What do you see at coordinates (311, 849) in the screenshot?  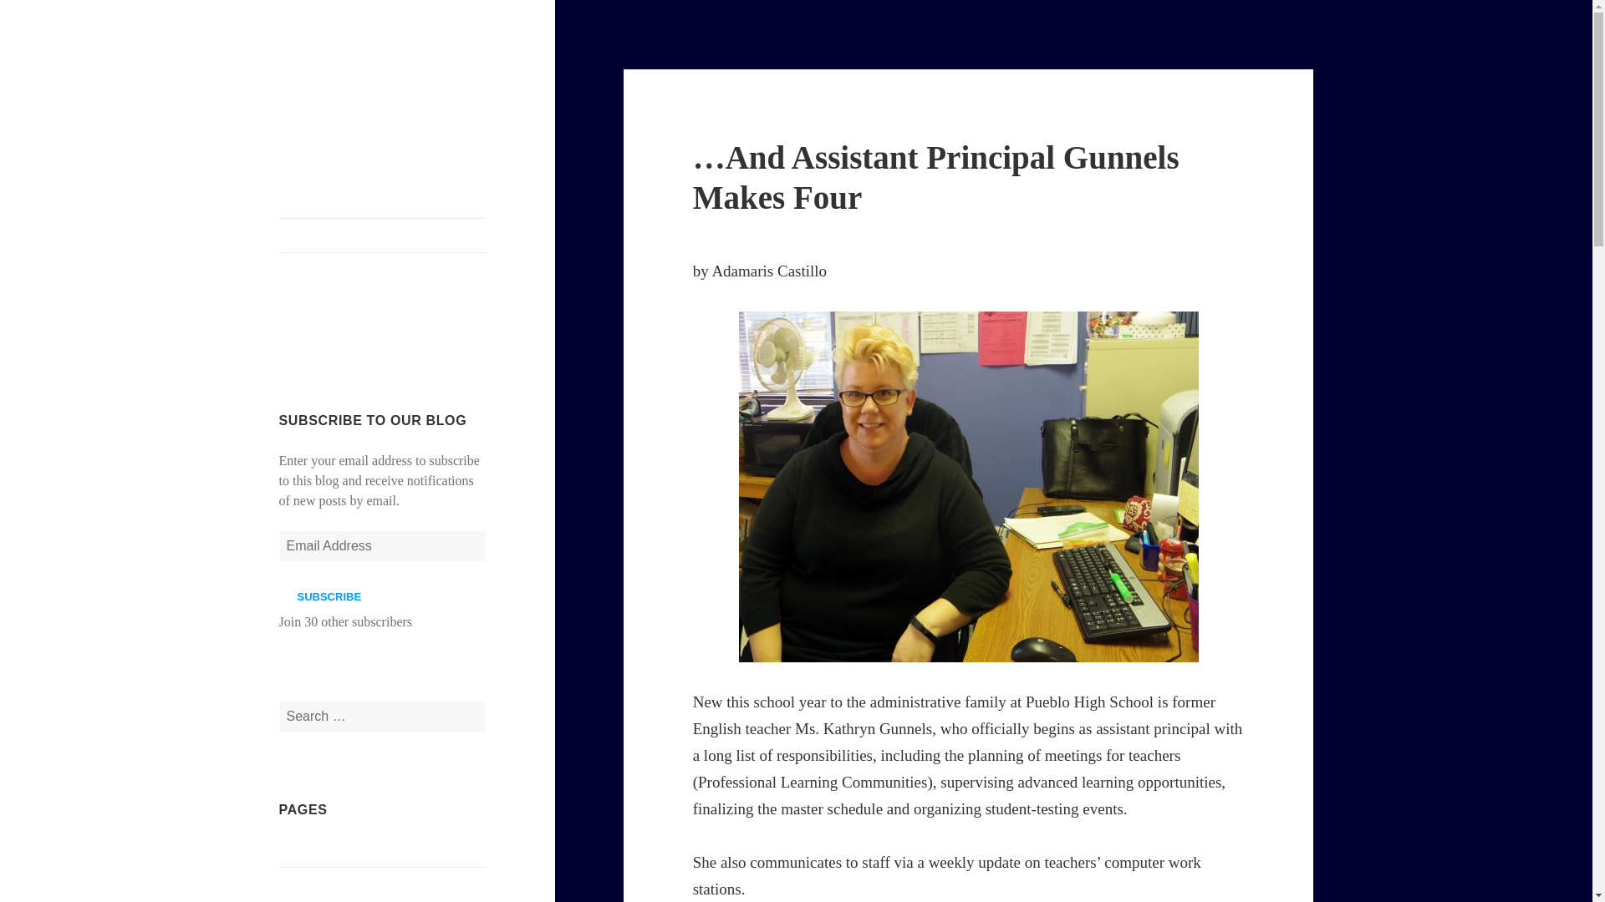 I see `El Guerrero` at bounding box center [311, 849].